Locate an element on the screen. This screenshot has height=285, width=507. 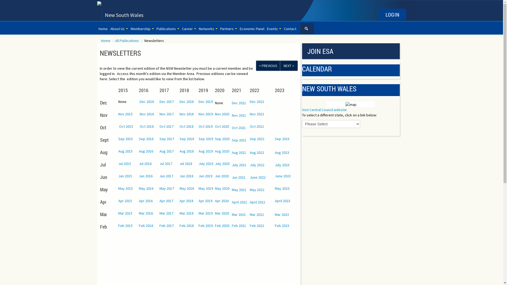
Nov 2015 is located at coordinates (125, 114).